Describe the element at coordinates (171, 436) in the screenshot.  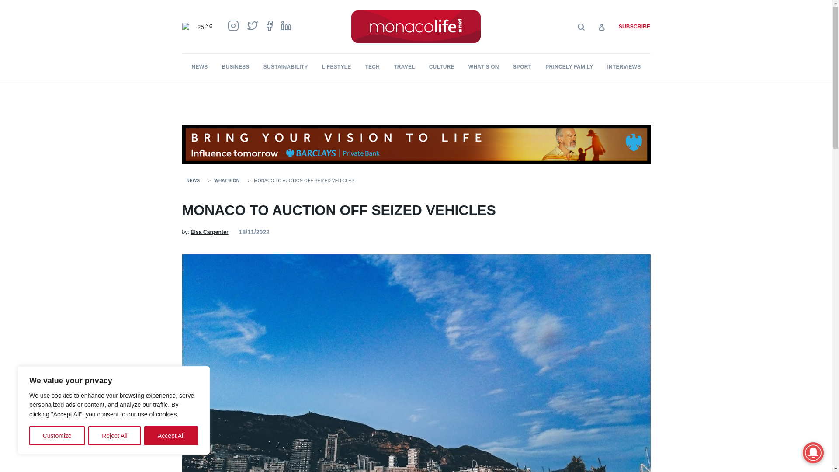
I see `Accept All` at that location.